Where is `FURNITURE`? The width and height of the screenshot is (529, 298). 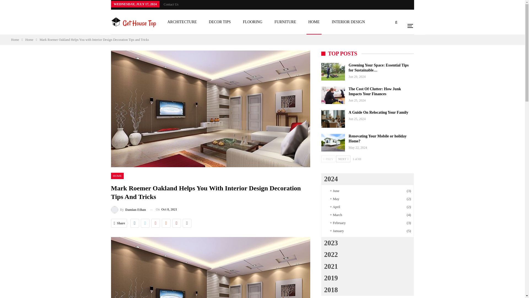
FURNITURE is located at coordinates (285, 22).